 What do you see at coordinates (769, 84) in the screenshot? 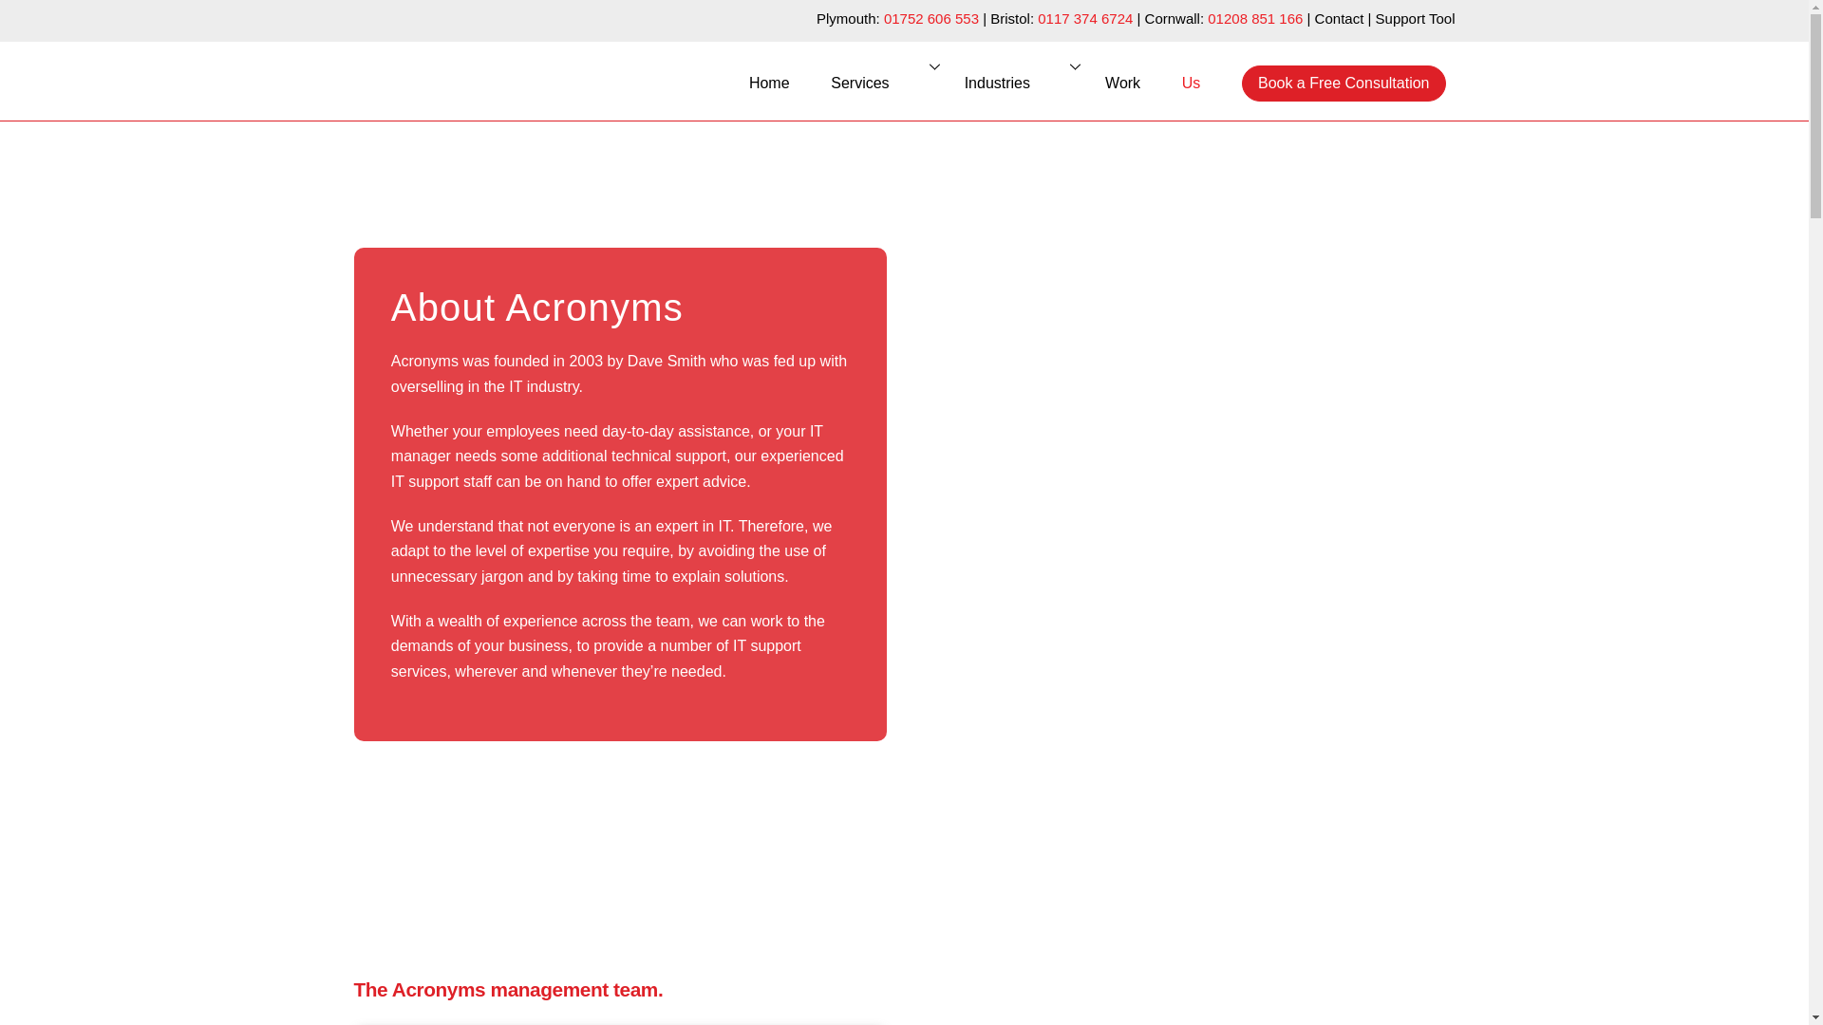
I see `Industries` at bounding box center [769, 84].